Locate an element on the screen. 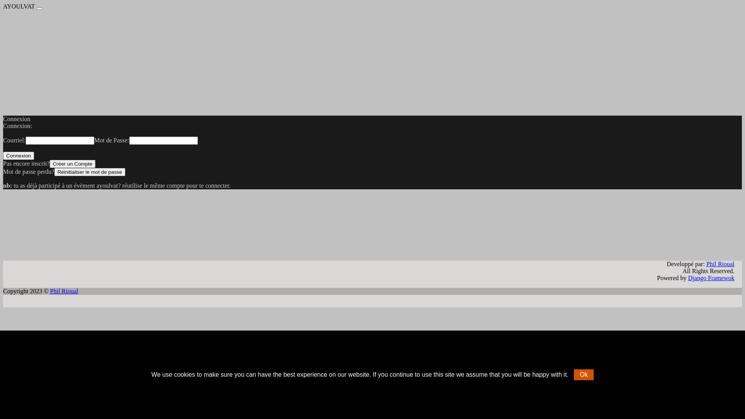 This screenshot has width=745, height=419. Django Framewok is located at coordinates (711, 278).